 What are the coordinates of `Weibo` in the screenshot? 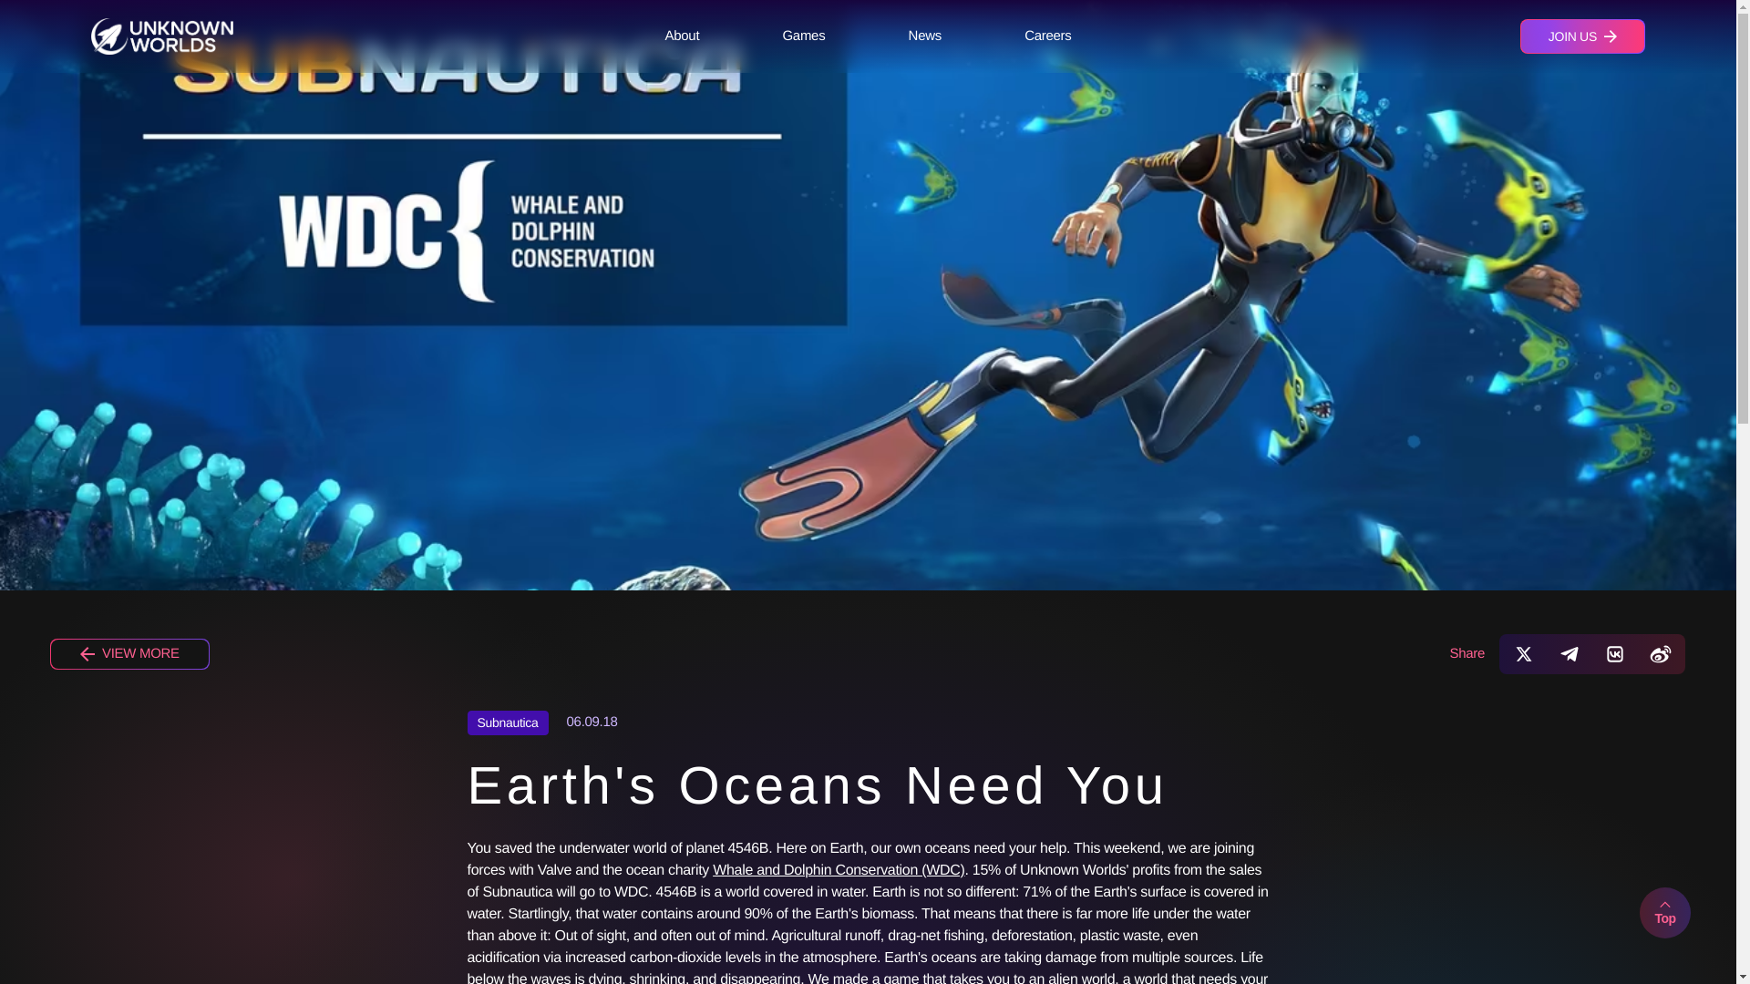 It's located at (1661, 654).